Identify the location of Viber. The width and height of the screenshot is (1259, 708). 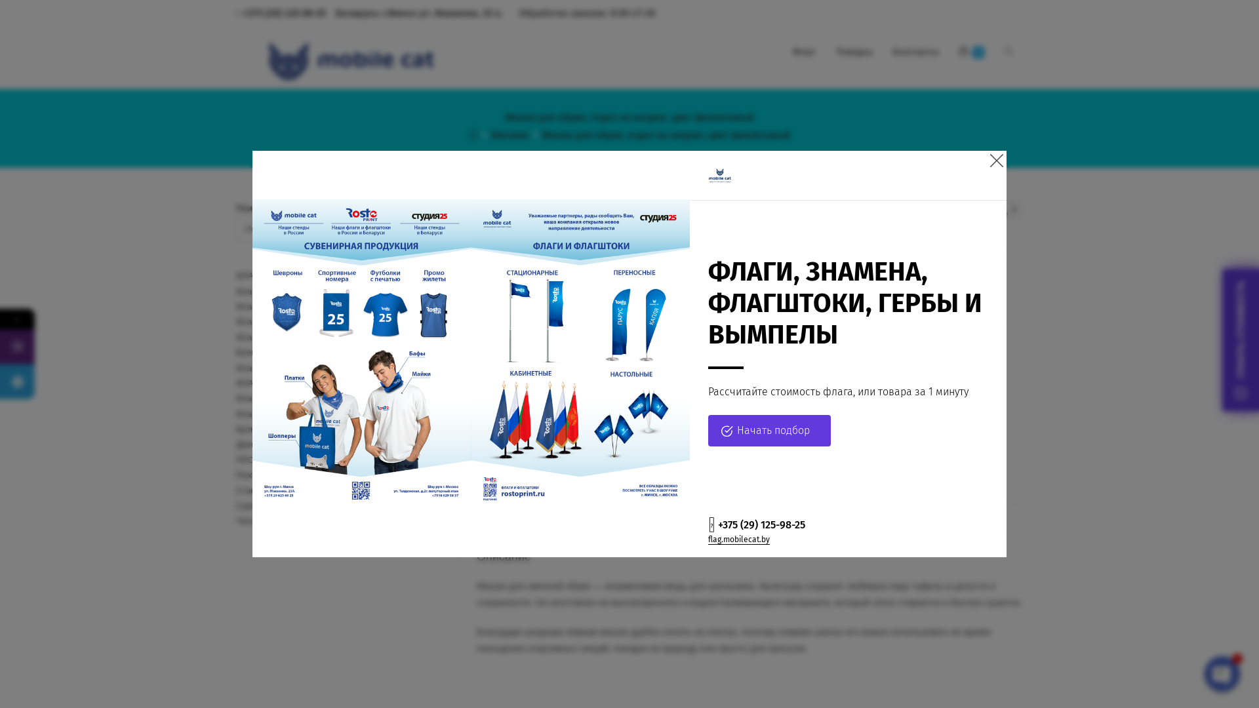
(17, 347).